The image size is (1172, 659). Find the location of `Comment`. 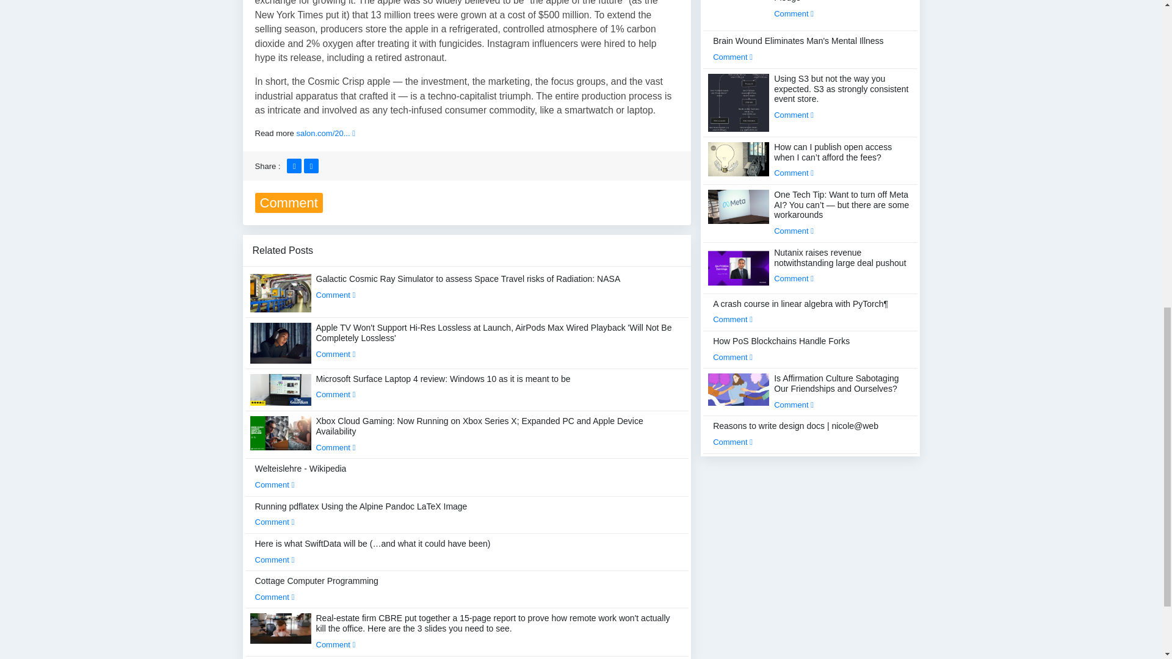

Comment is located at coordinates (336, 394).